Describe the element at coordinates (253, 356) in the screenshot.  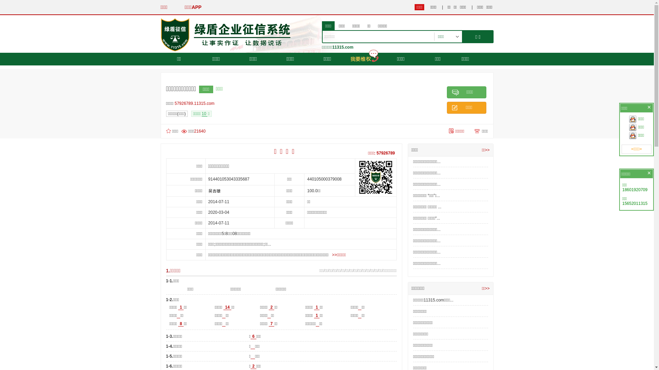
I see ` ` at that location.